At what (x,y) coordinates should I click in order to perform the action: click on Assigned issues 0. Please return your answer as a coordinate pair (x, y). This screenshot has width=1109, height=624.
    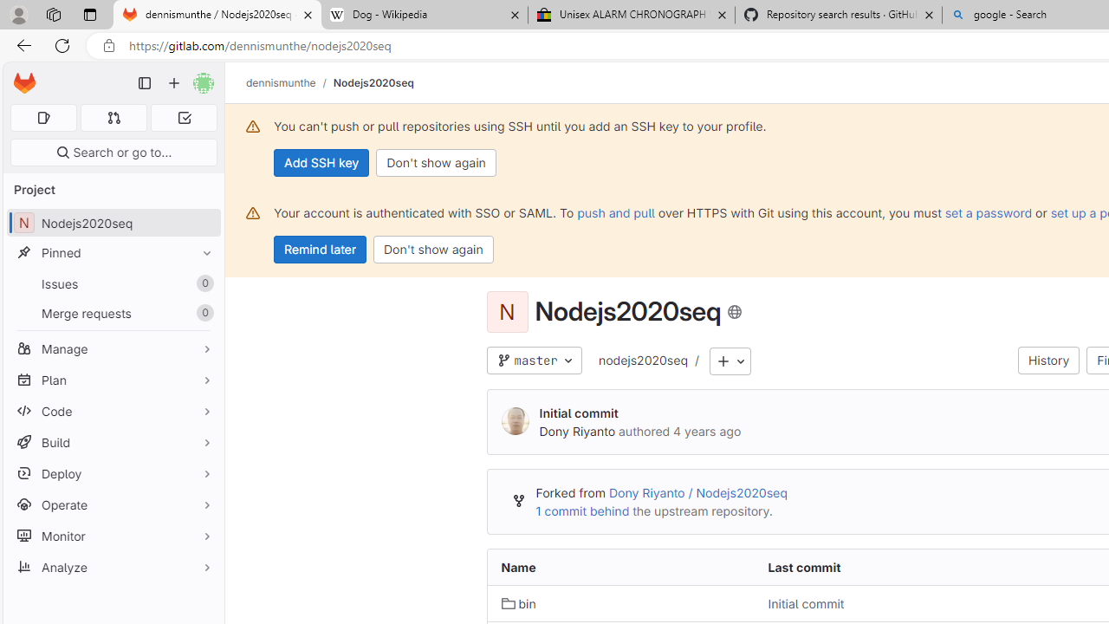
    Looking at the image, I should click on (43, 118).